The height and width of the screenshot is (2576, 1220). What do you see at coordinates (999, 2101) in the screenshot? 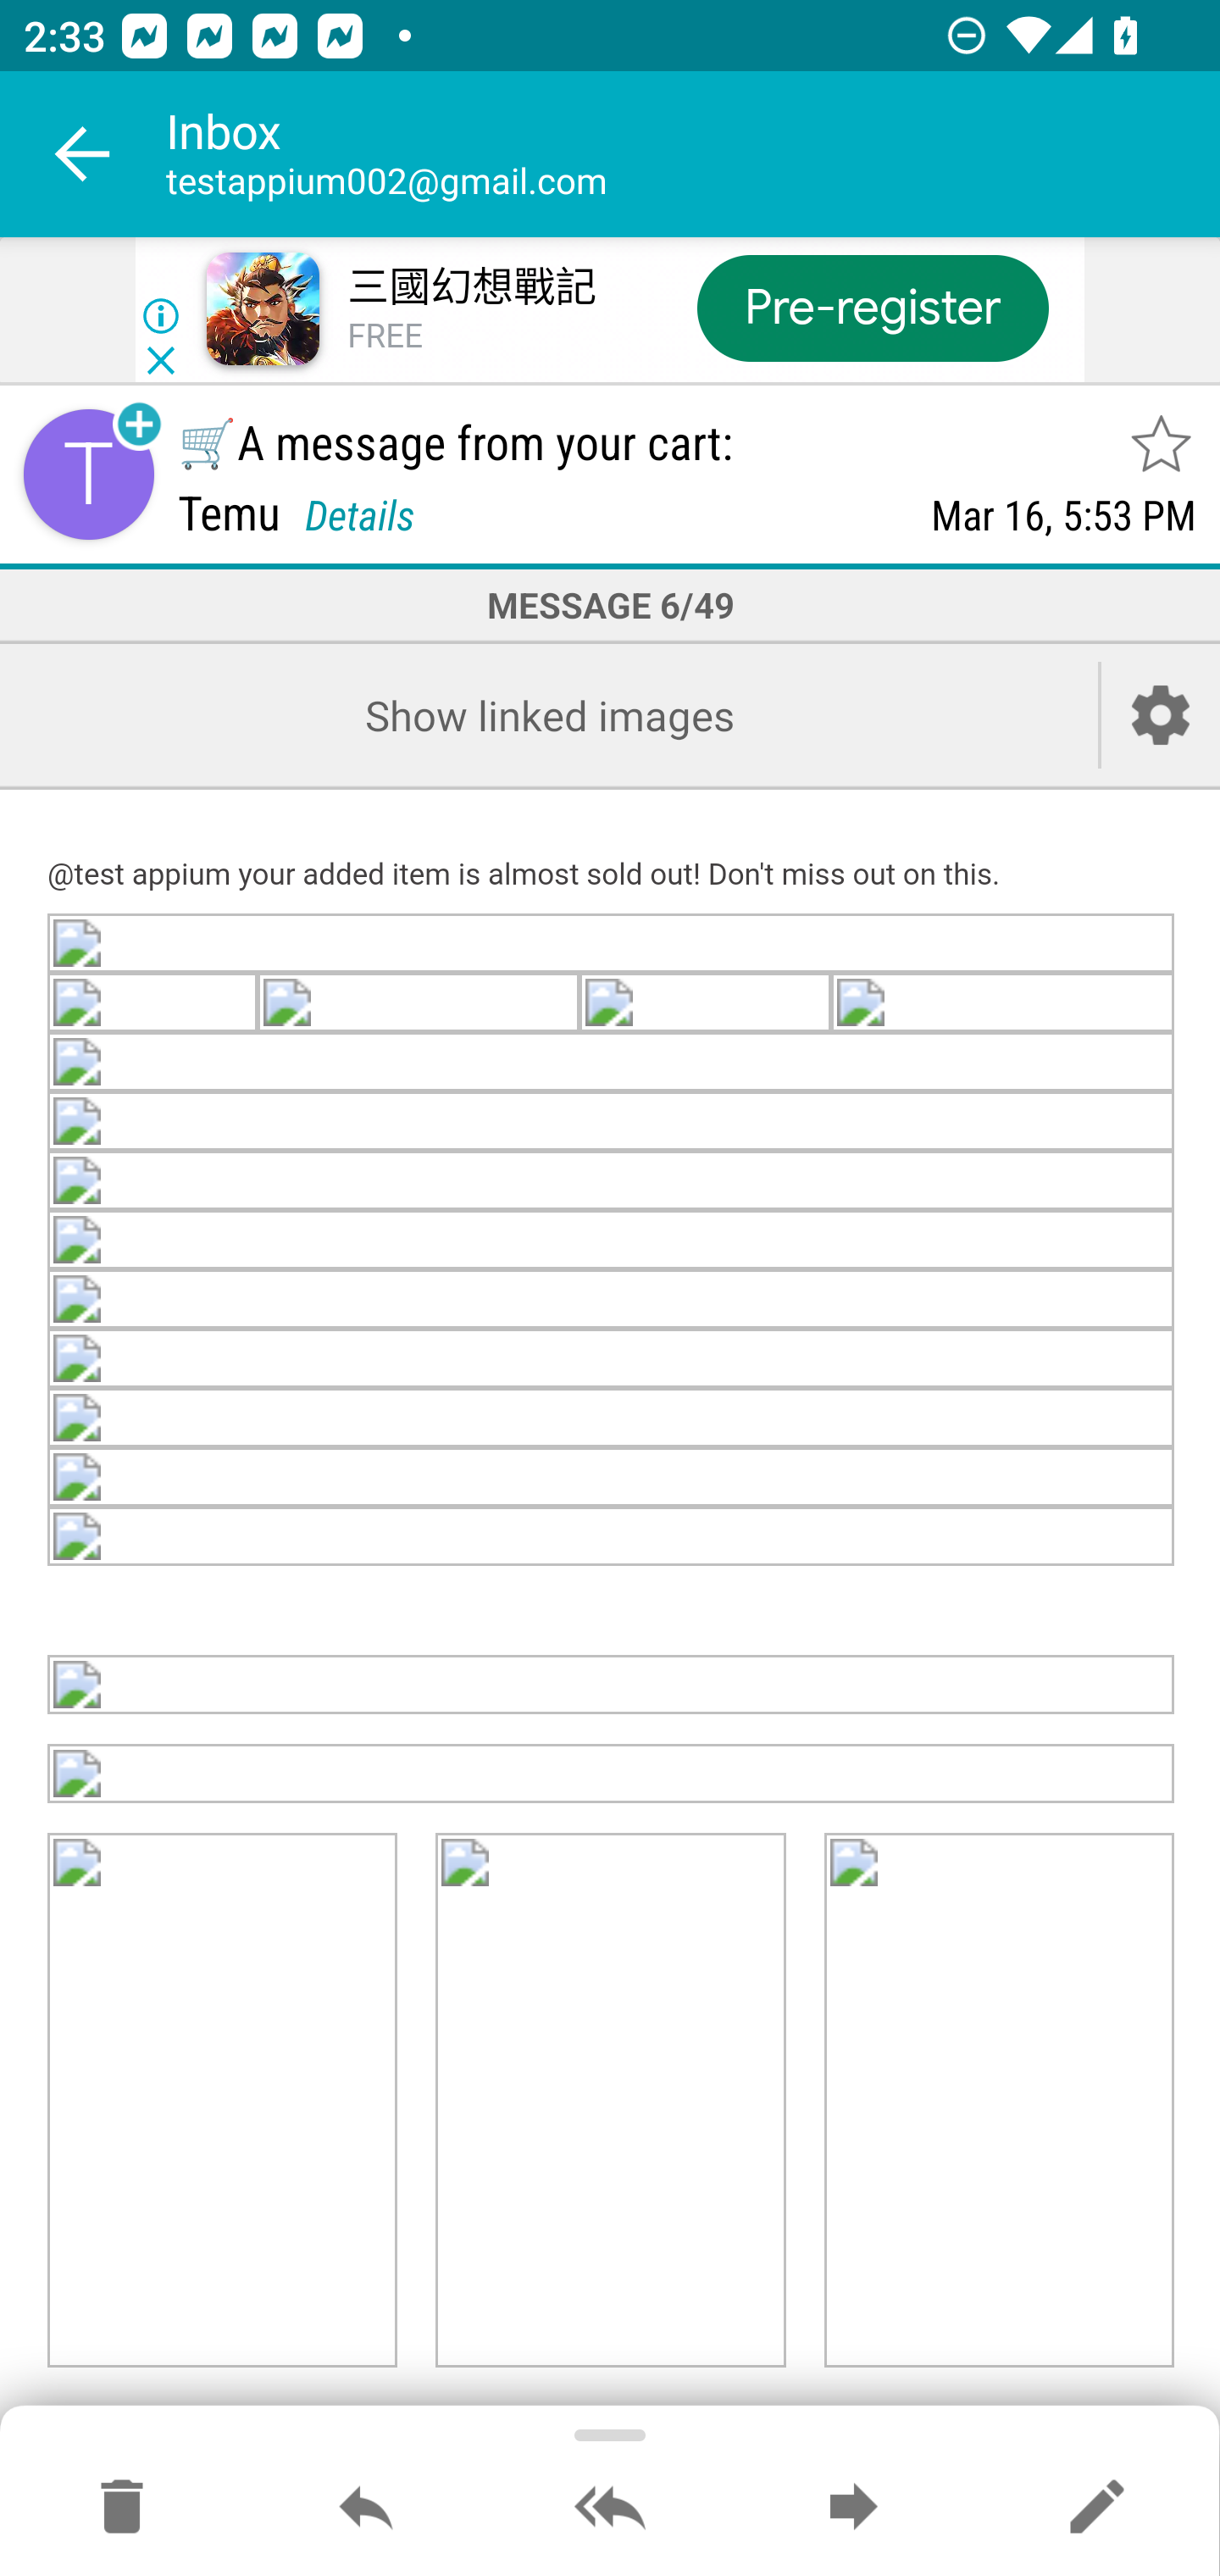
I see `mbs_landing_goods` at bounding box center [999, 2101].